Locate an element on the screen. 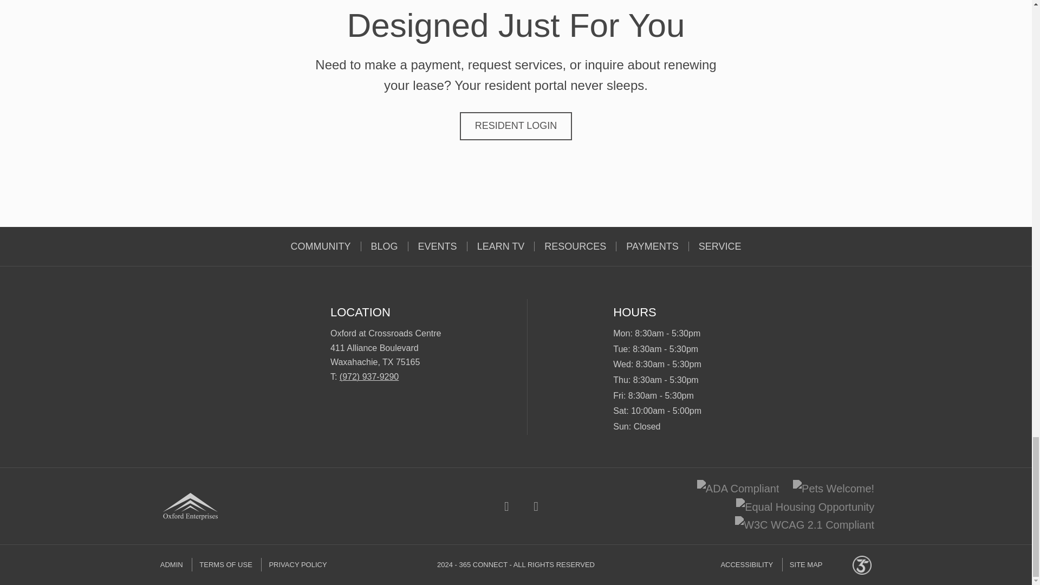 The width and height of the screenshot is (1040, 585). PRIVACY POLICY is located at coordinates (297, 564).